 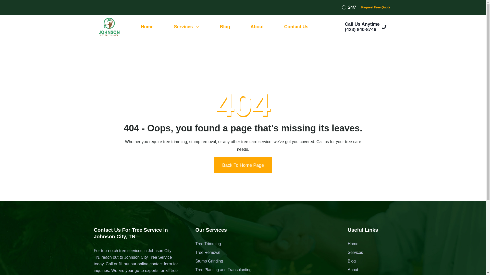 What do you see at coordinates (376, 7) in the screenshot?
I see `Request Free Quote` at bounding box center [376, 7].